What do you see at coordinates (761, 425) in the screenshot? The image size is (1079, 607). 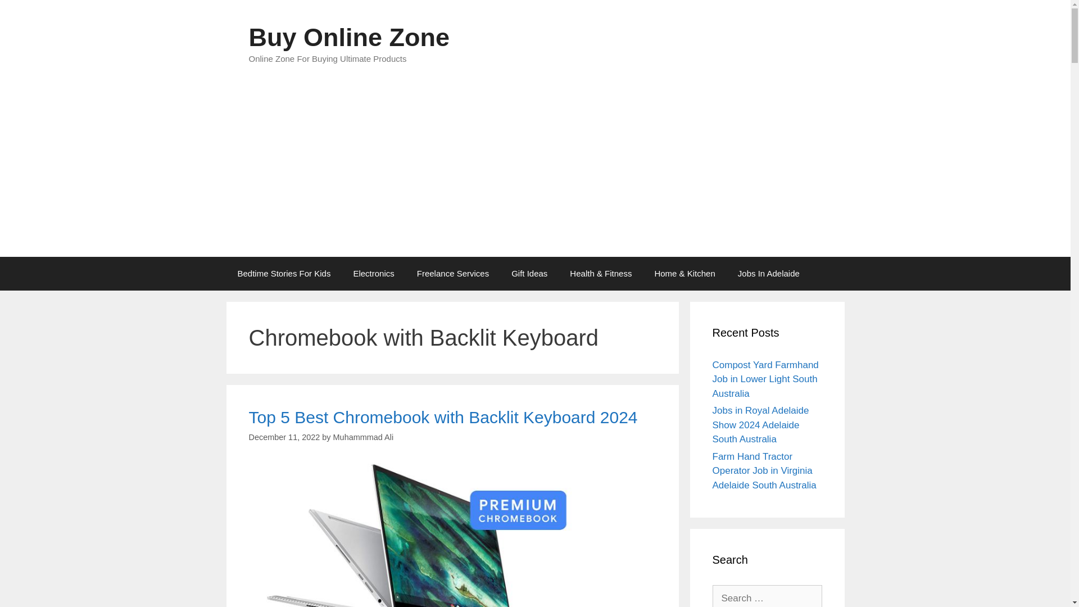 I see `Jobs in Royal Adelaide Show 2024 Adelaide South Australia` at bounding box center [761, 425].